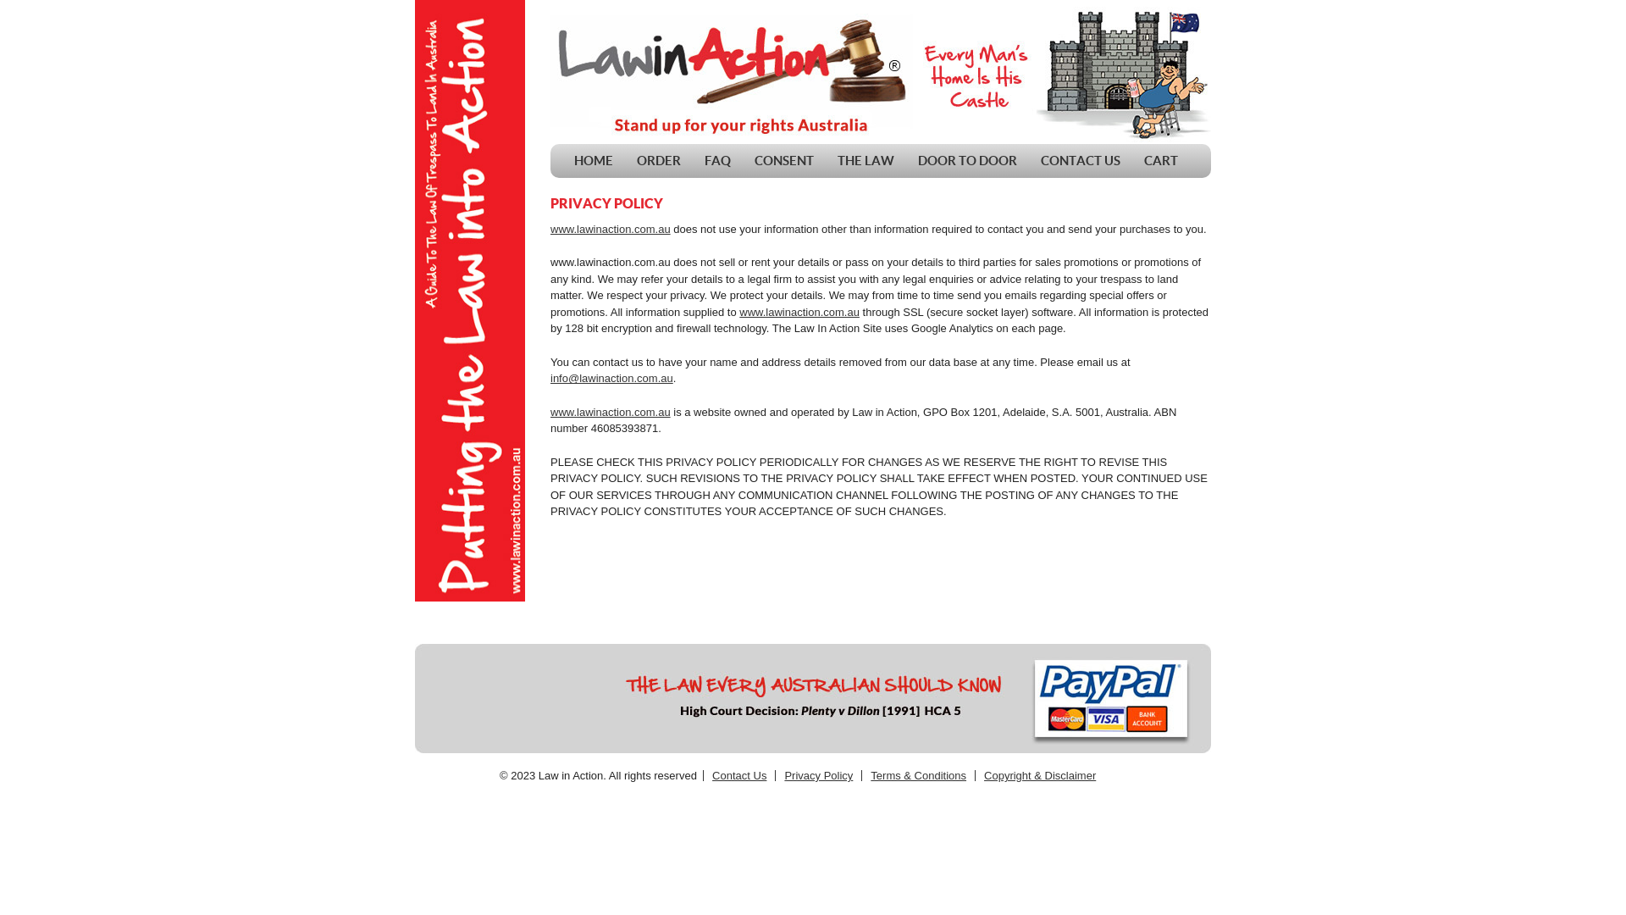  Describe the element at coordinates (611, 412) in the screenshot. I see `www.lawinaction.com.au` at that location.